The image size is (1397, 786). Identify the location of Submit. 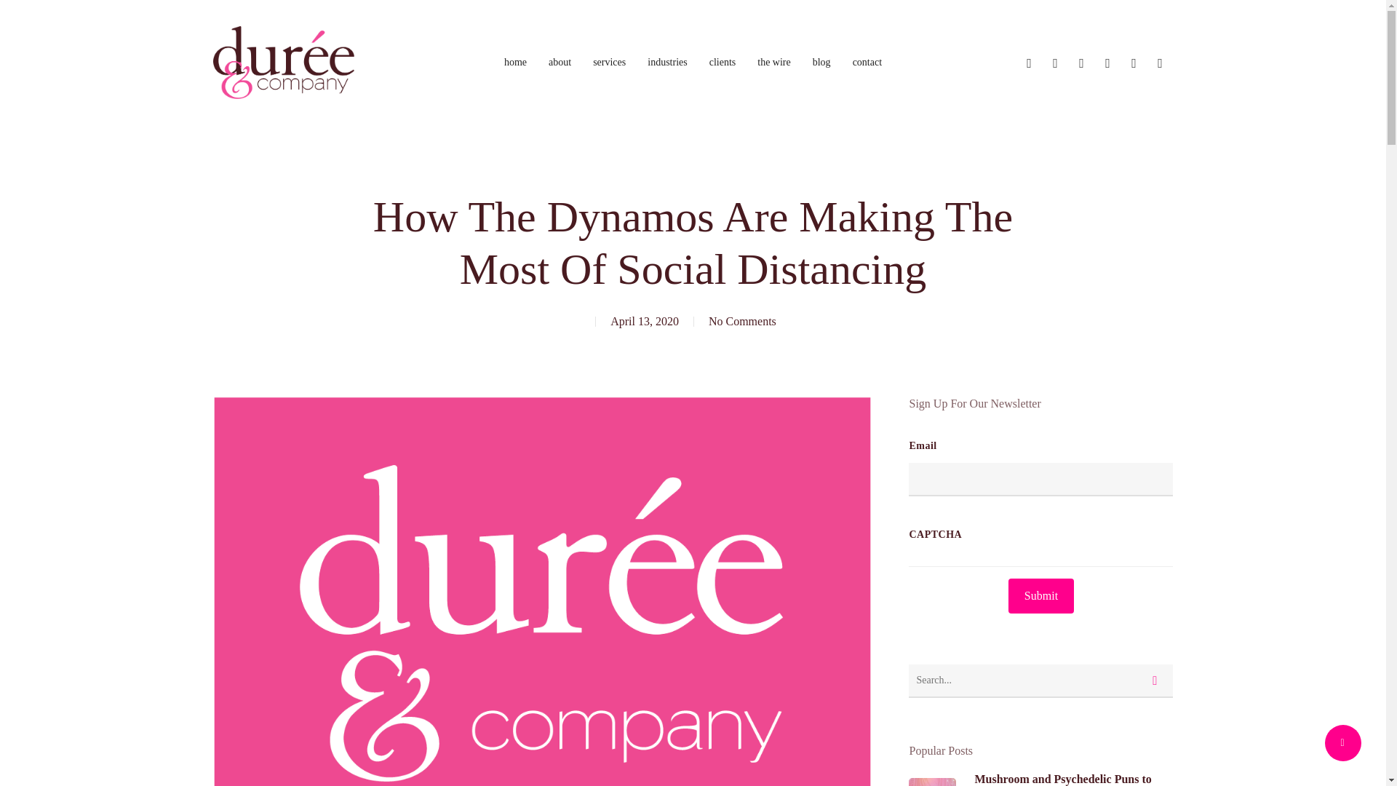
(1041, 595).